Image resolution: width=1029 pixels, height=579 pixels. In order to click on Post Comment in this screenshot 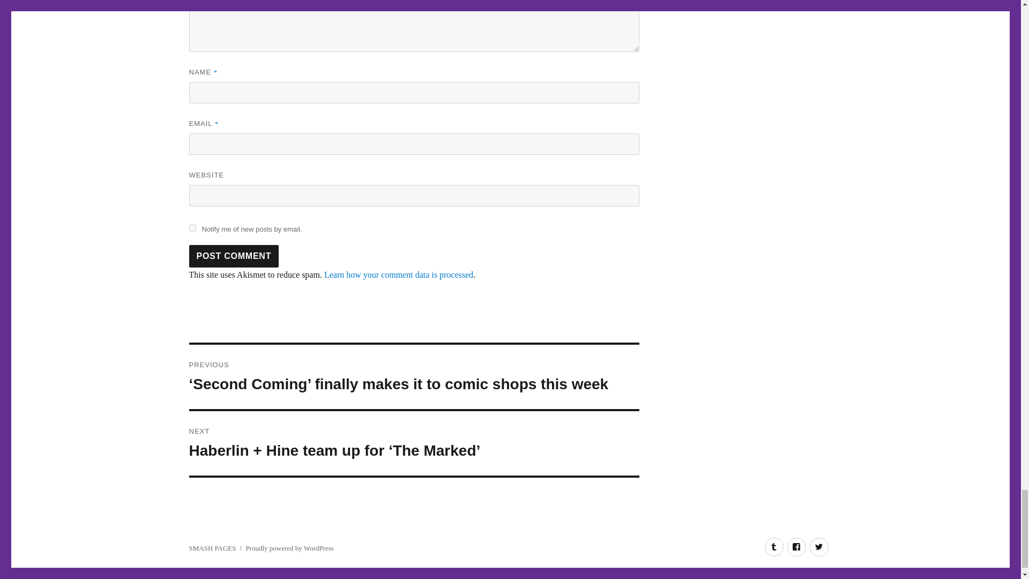, I will do `click(234, 256)`.